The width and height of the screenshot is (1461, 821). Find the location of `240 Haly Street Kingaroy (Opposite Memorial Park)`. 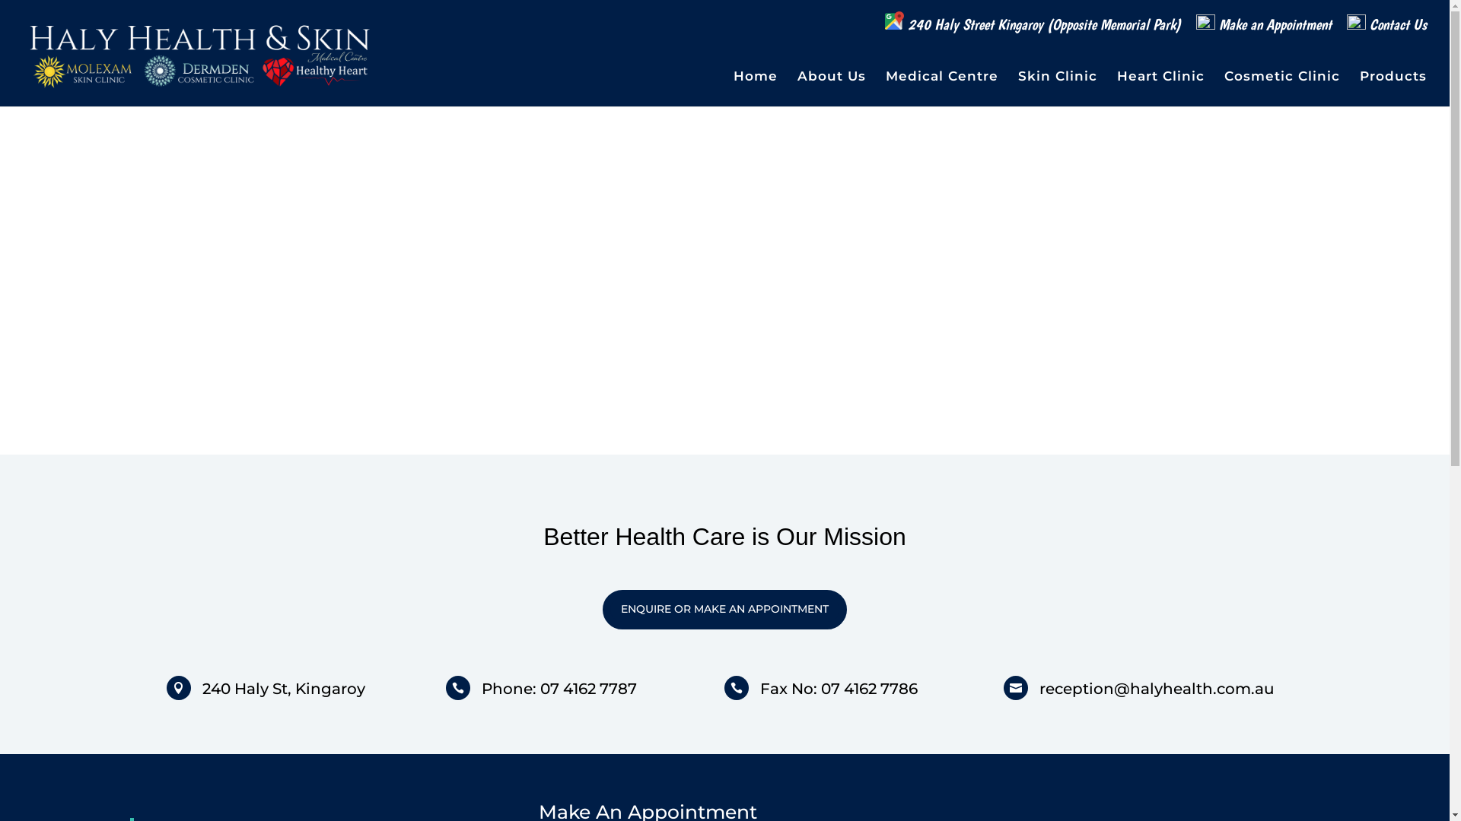

240 Haly Street Kingaroy (Opposite Memorial Park) is located at coordinates (1033, 27).